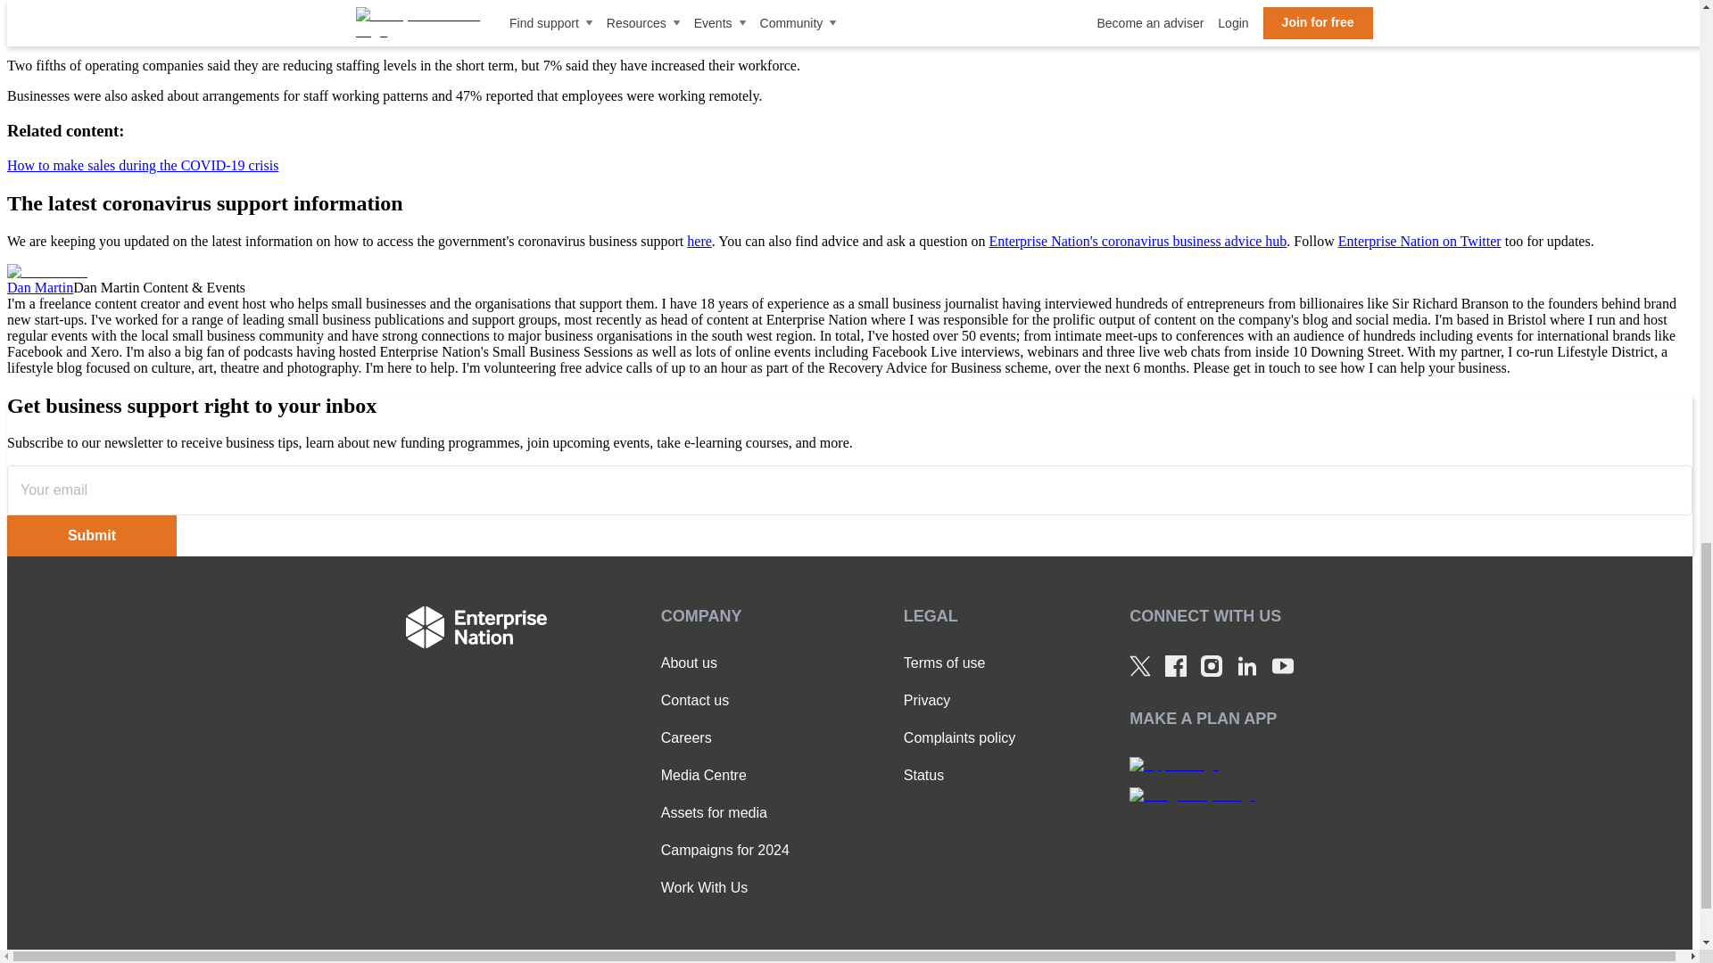  Describe the element at coordinates (142, 166) in the screenshot. I see `How to make sales during the COVID-19 crisis` at that location.